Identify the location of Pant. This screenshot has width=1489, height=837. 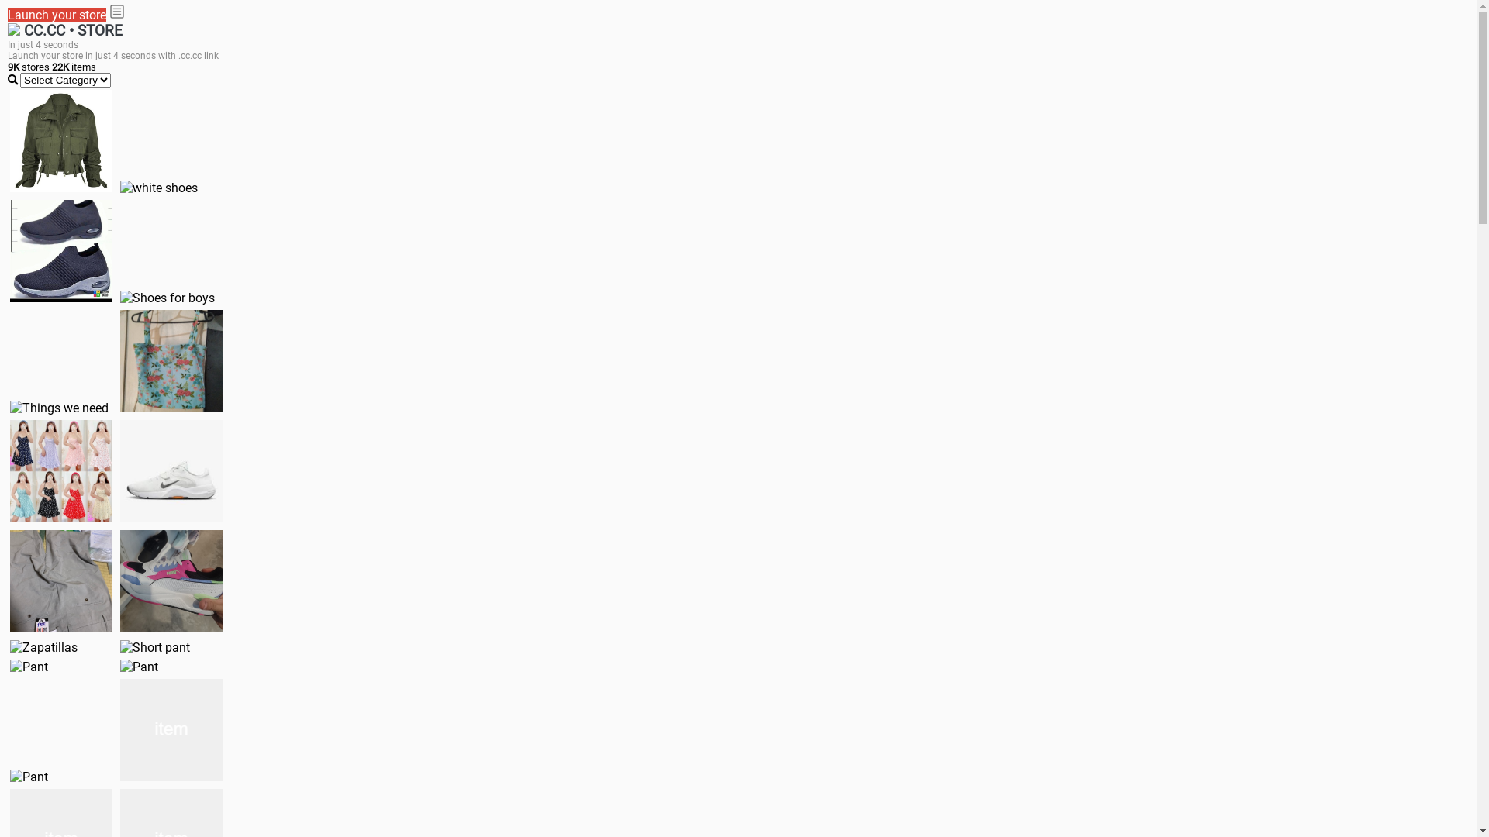
(29, 777).